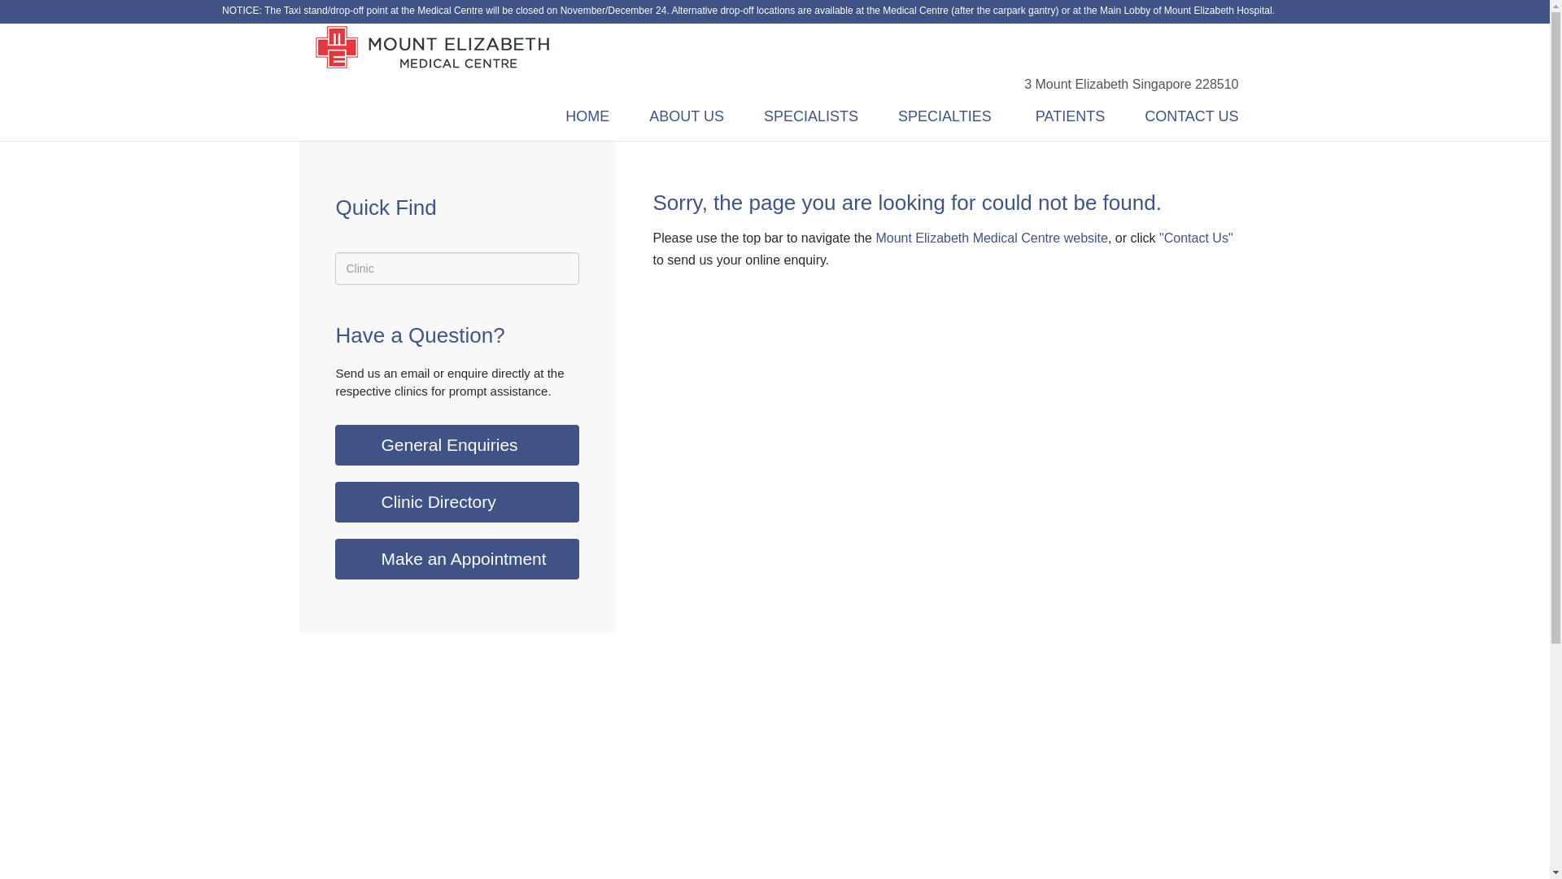 The image size is (1562, 879). What do you see at coordinates (1183, 116) in the screenshot?
I see `CONTACT US` at bounding box center [1183, 116].